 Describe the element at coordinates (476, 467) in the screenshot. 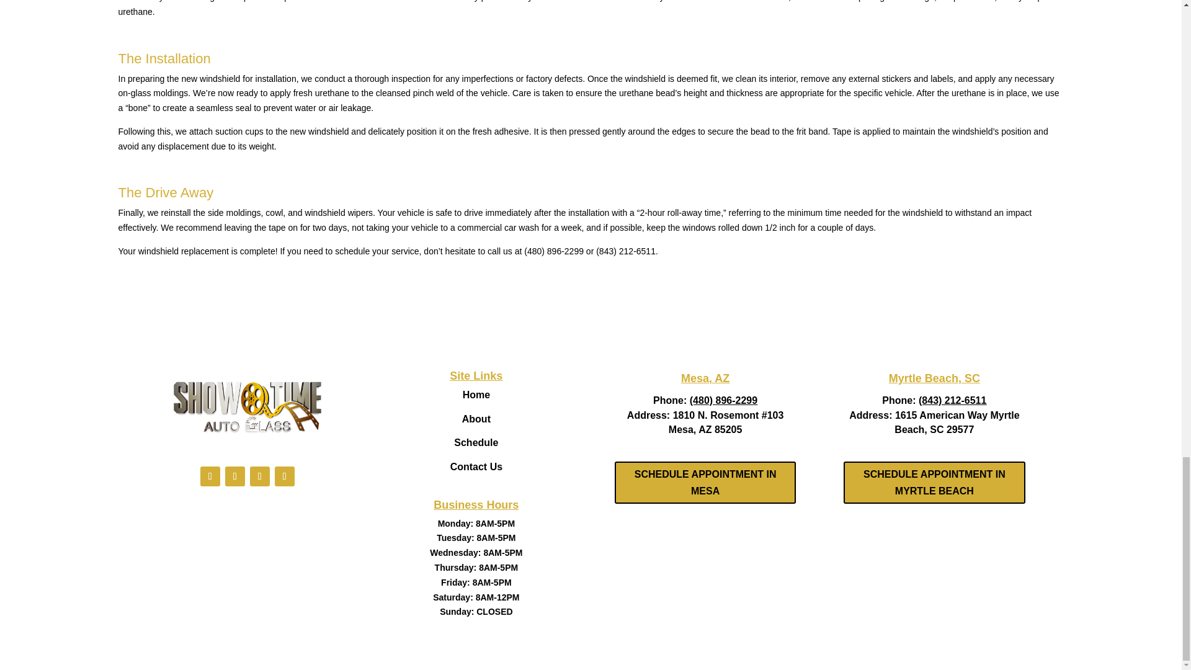

I see `Contact Us` at that location.